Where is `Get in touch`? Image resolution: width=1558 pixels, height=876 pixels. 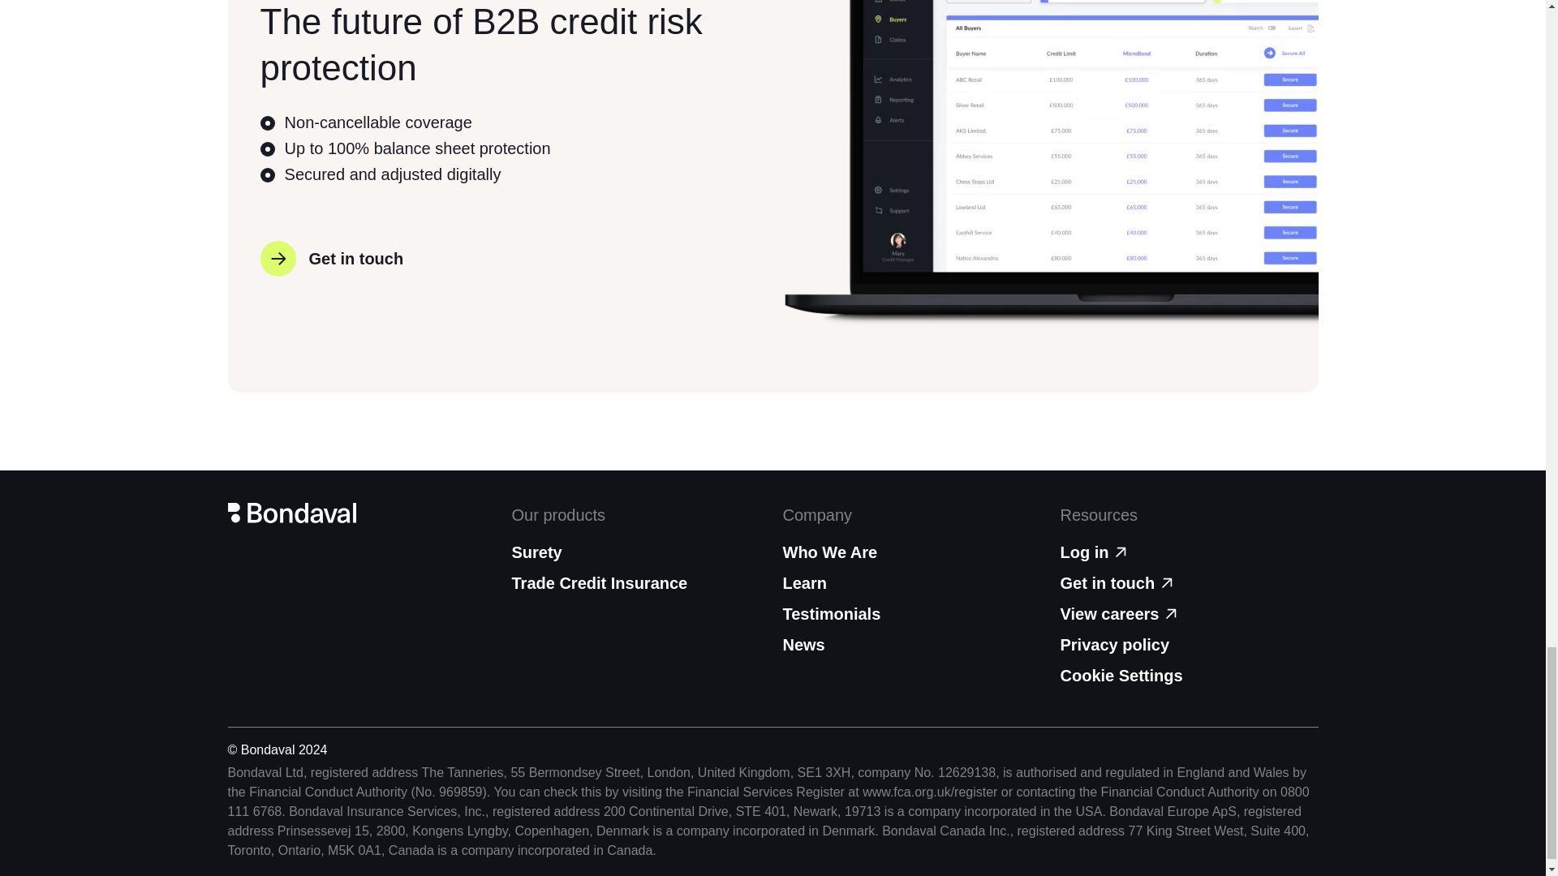 Get in touch is located at coordinates (331, 259).